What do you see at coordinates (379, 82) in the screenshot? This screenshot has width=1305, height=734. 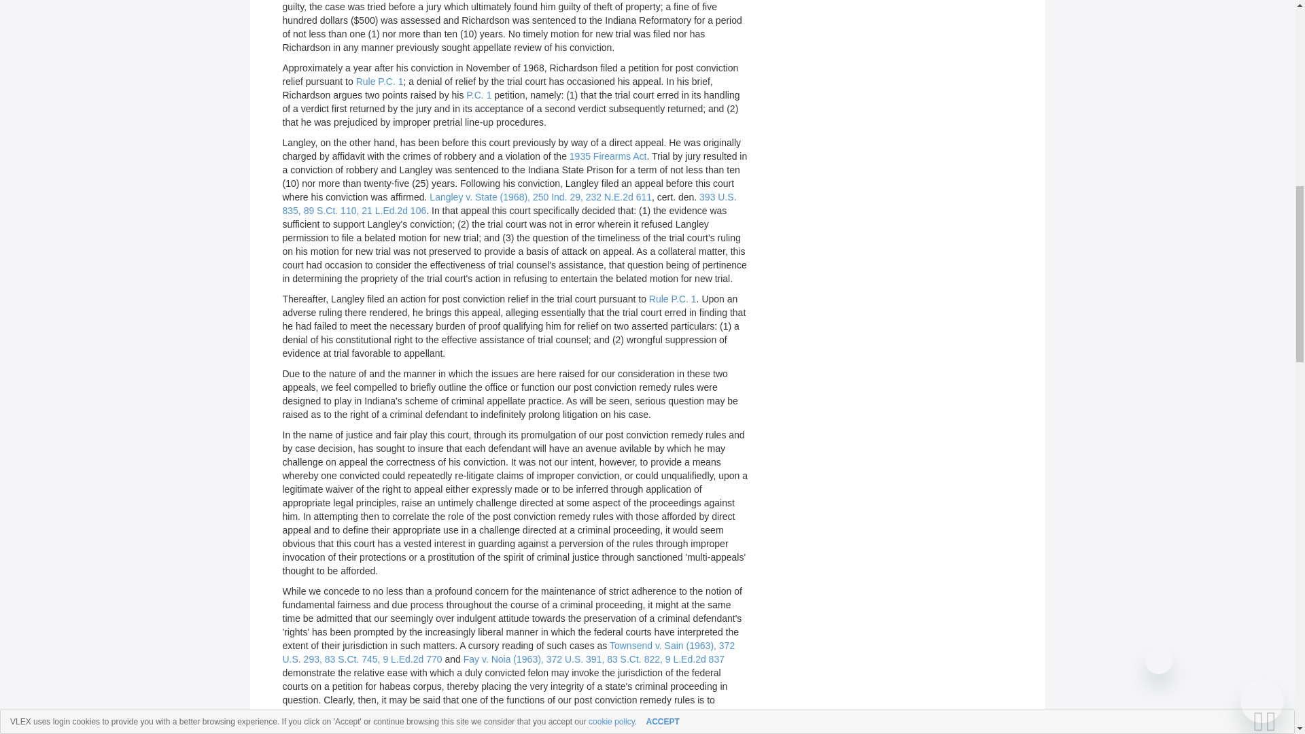 I see `Rule P.C. 1` at bounding box center [379, 82].